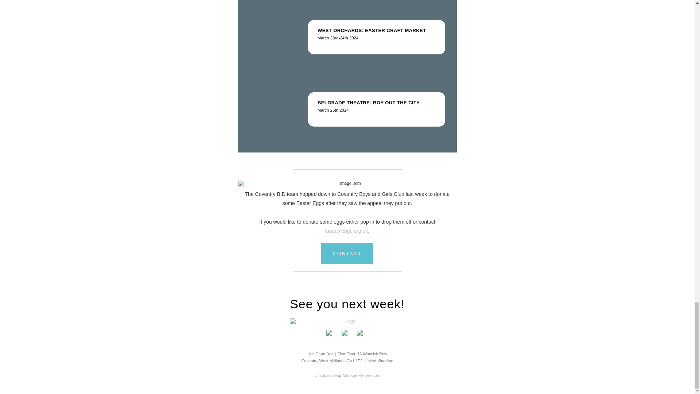  I want to click on Manage Preferences, so click(361, 375).